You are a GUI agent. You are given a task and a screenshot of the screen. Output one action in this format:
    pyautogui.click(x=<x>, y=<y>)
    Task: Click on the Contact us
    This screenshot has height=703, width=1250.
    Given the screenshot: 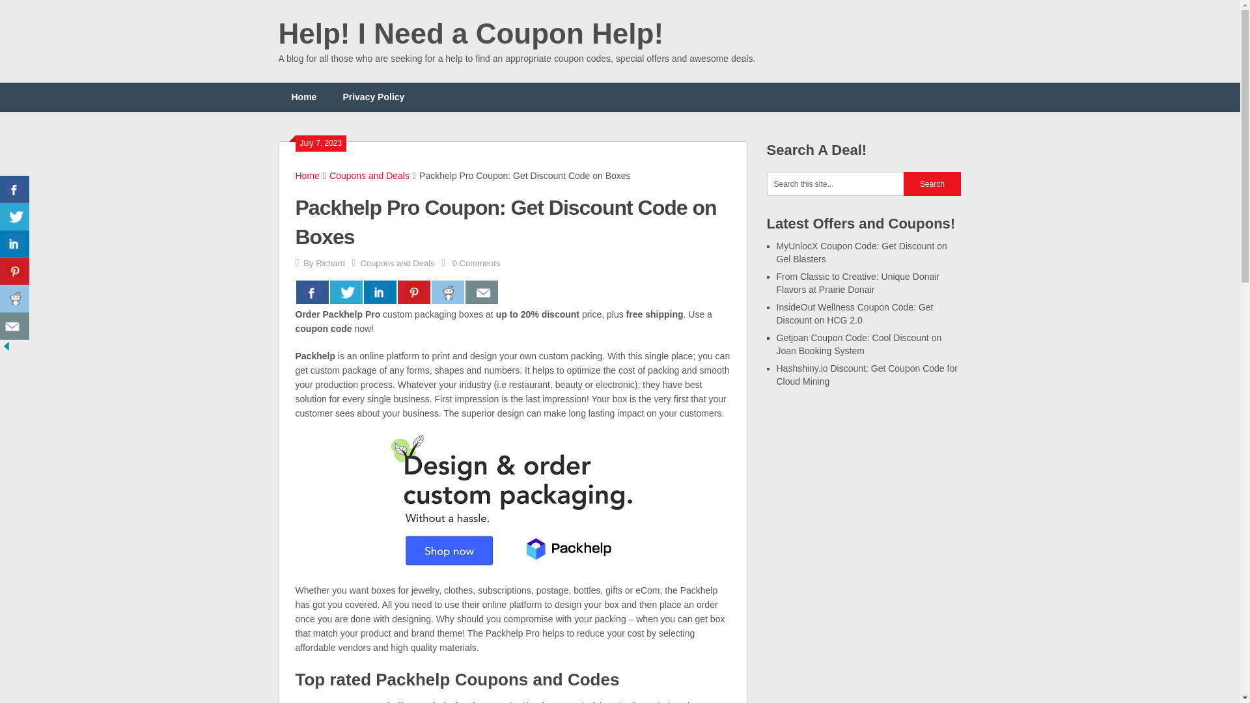 What is the action you would take?
    pyautogui.click(x=481, y=292)
    